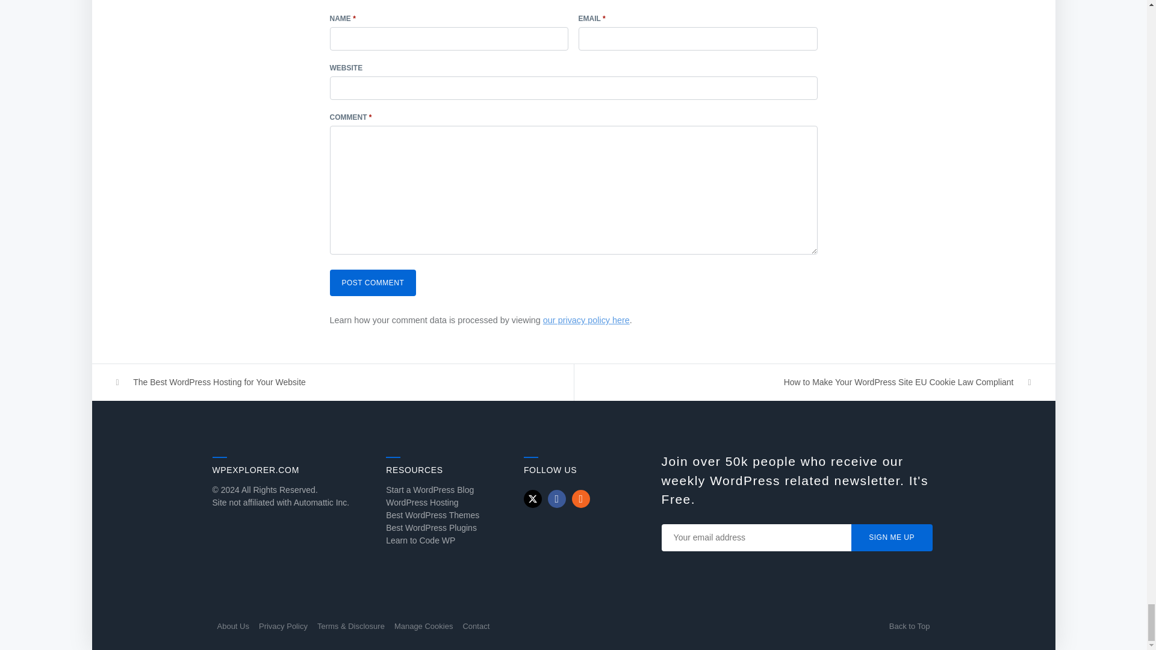 The image size is (1156, 650). I want to click on Best WordPress Plugins, so click(431, 527).